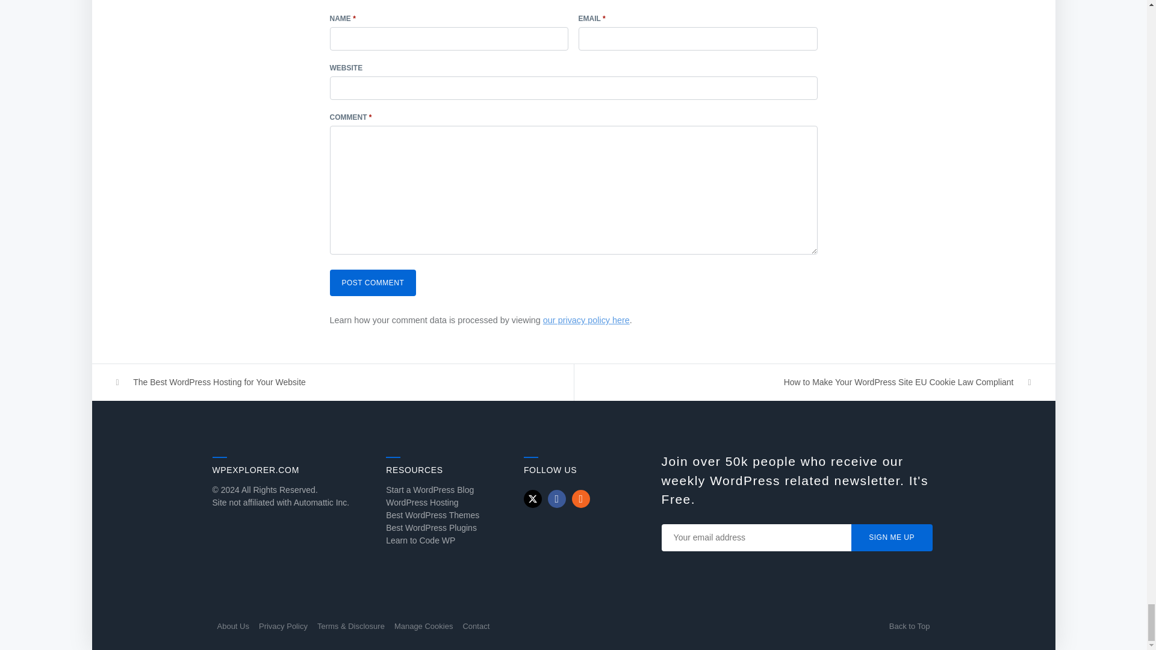 The image size is (1156, 650). I want to click on Best WordPress Plugins, so click(431, 527).